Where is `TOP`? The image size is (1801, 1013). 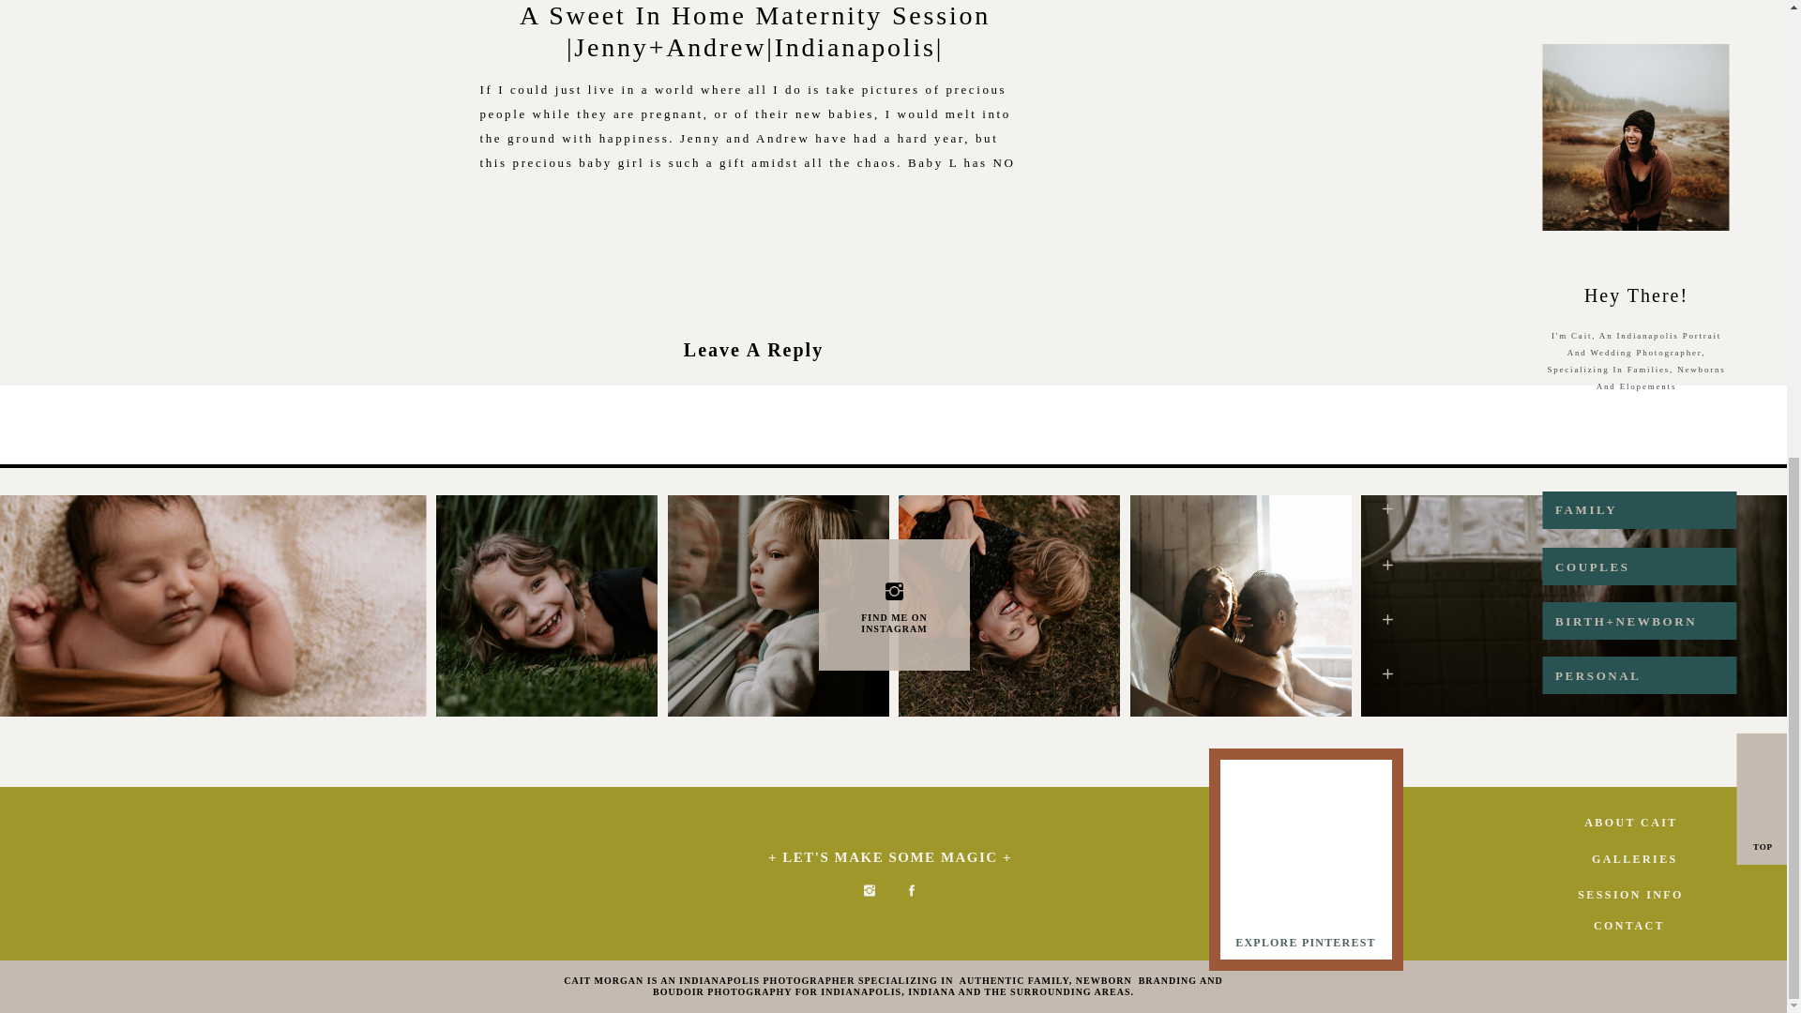 TOP is located at coordinates (1763, 848).